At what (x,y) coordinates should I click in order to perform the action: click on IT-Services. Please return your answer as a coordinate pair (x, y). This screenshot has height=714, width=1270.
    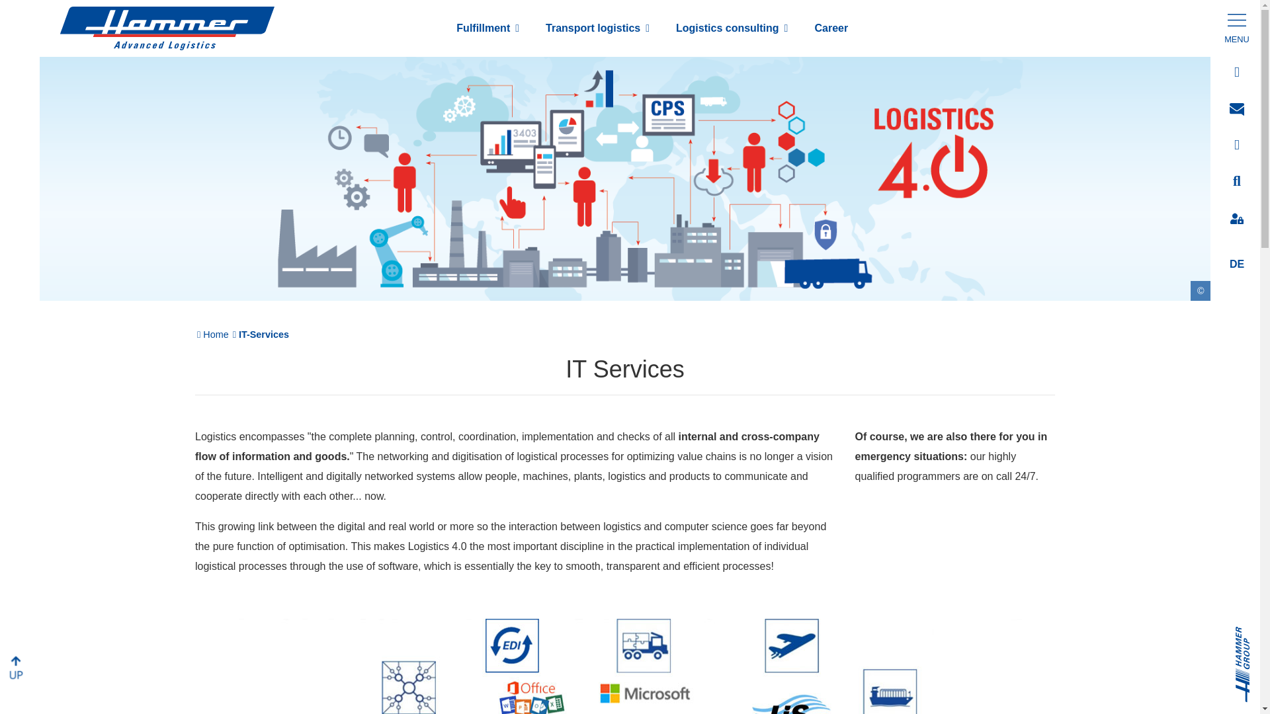
    Looking at the image, I should click on (265, 335).